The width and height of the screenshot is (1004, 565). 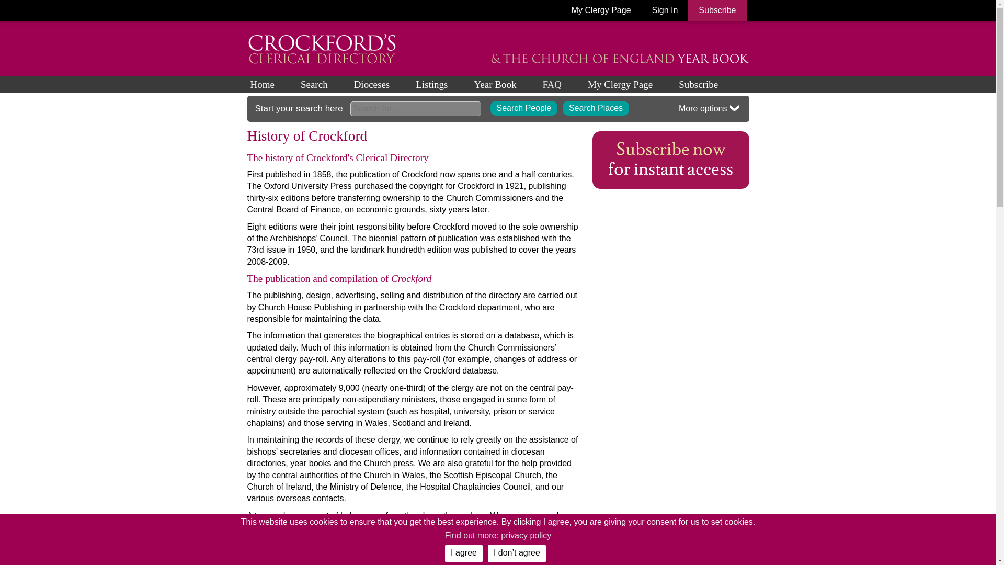 What do you see at coordinates (601, 10) in the screenshot?
I see `My Clergy Page` at bounding box center [601, 10].